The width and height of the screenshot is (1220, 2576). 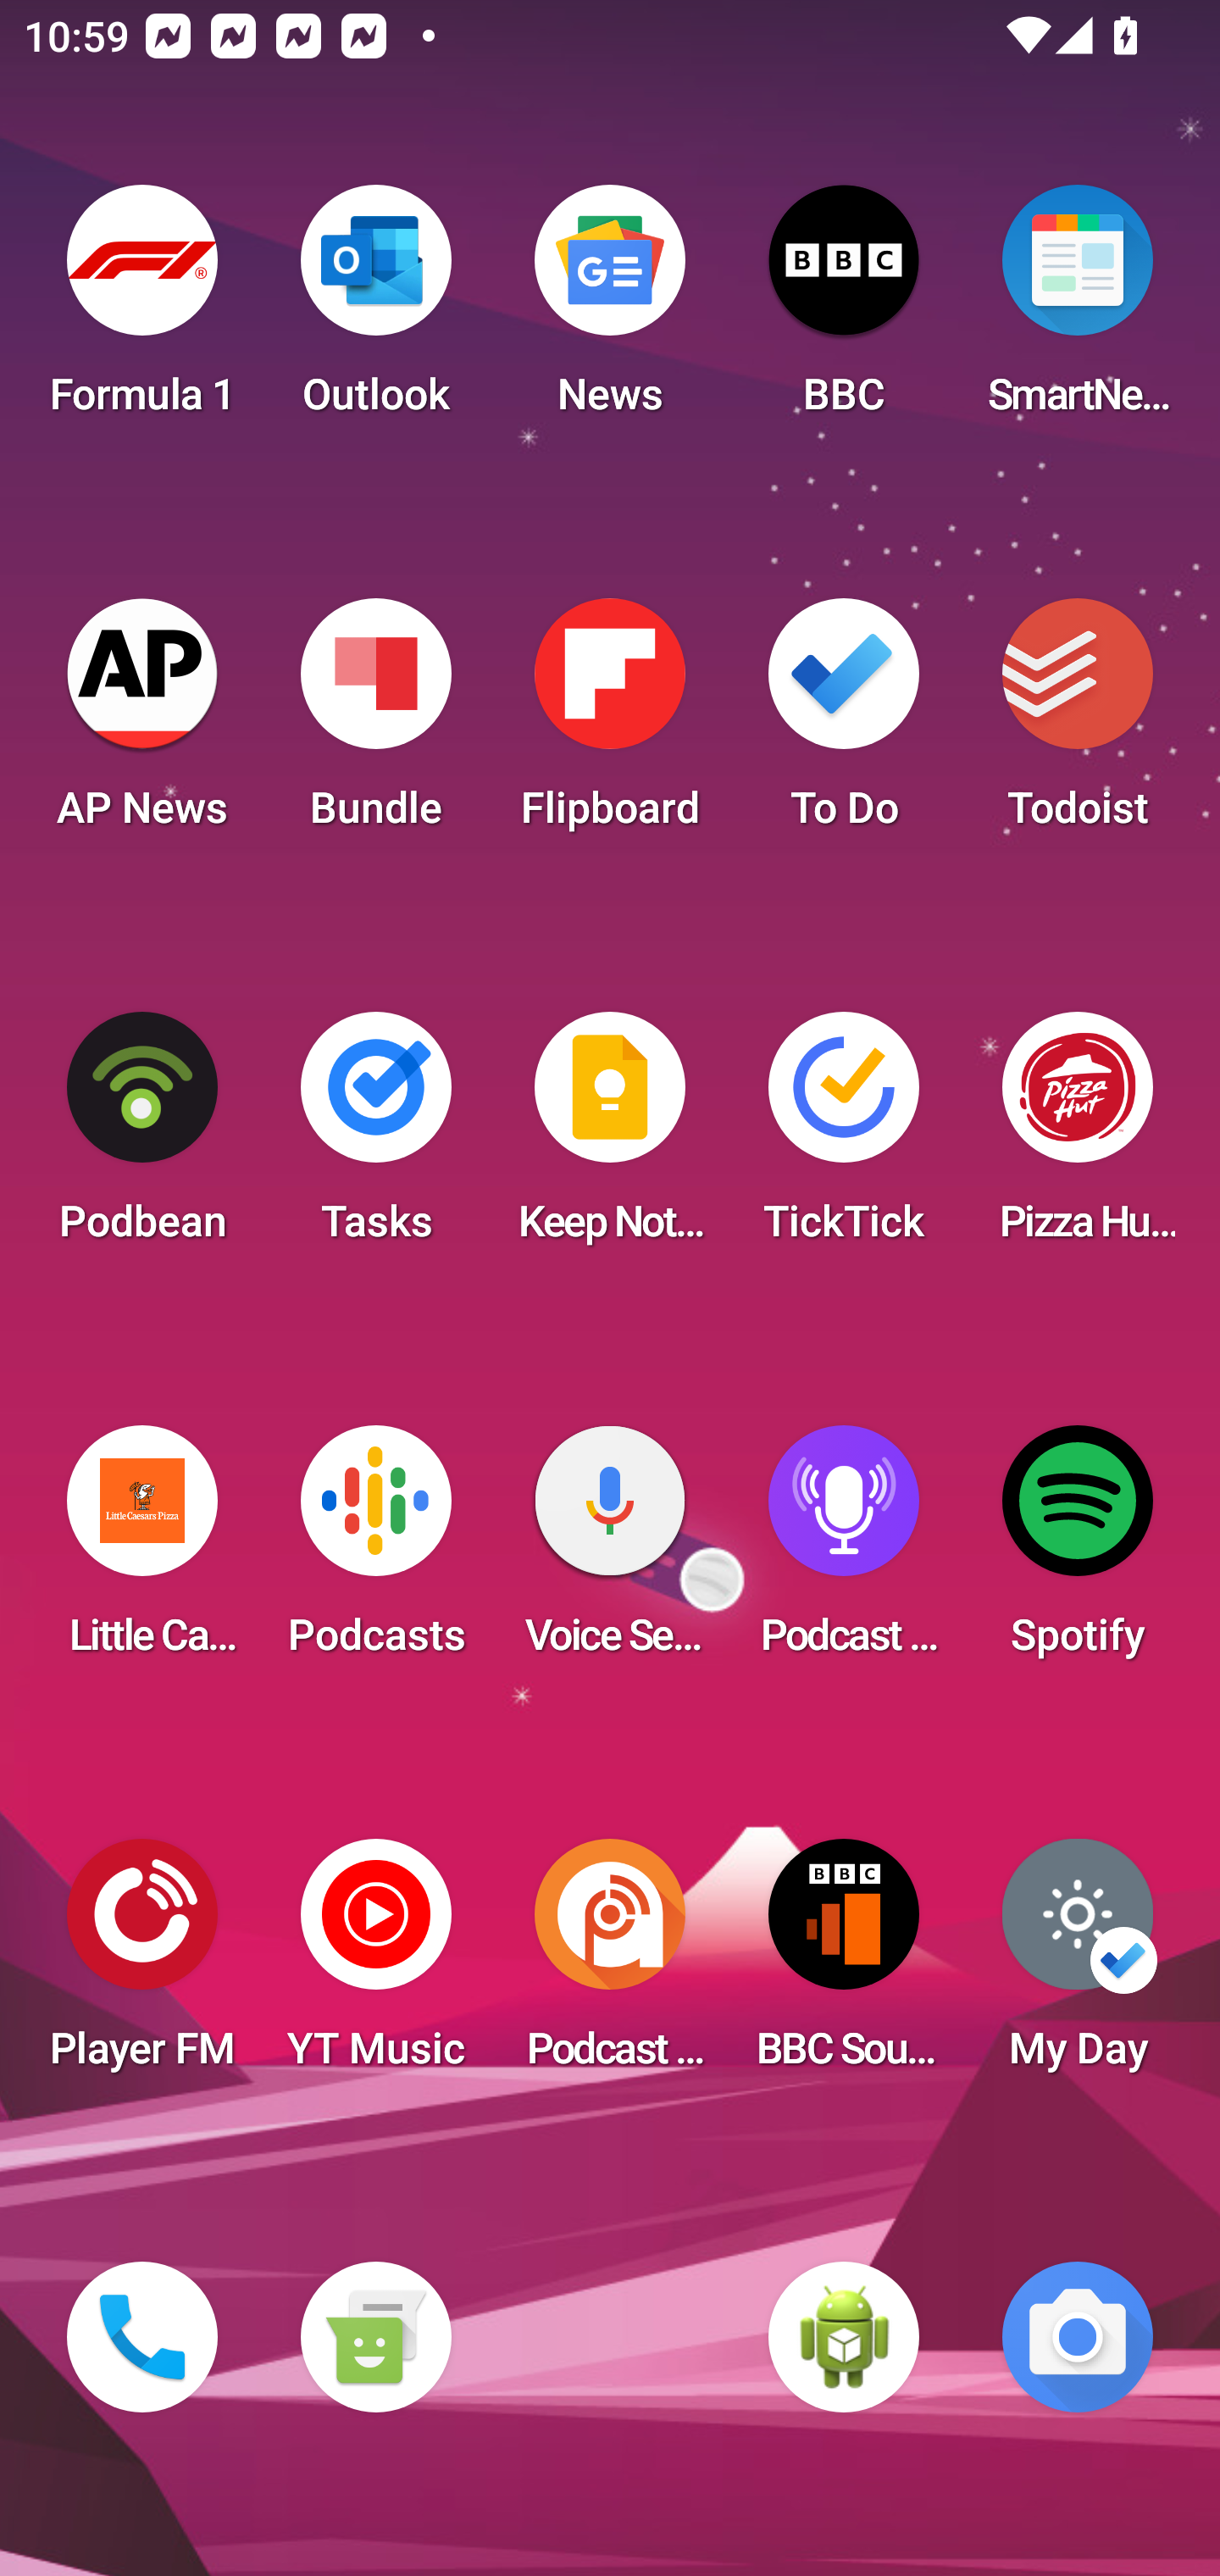 What do you see at coordinates (1078, 1137) in the screenshot?
I see `Pizza Hut HK & Macau` at bounding box center [1078, 1137].